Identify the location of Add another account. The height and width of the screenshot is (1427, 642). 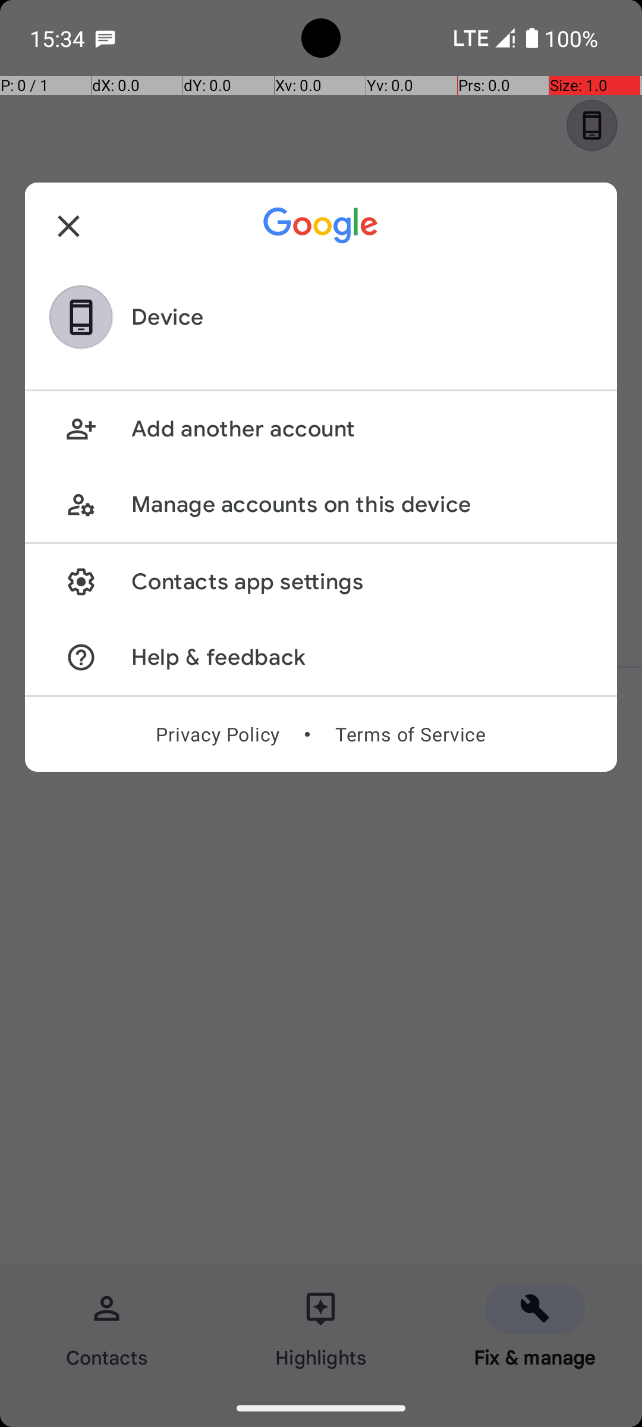
(361, 429).